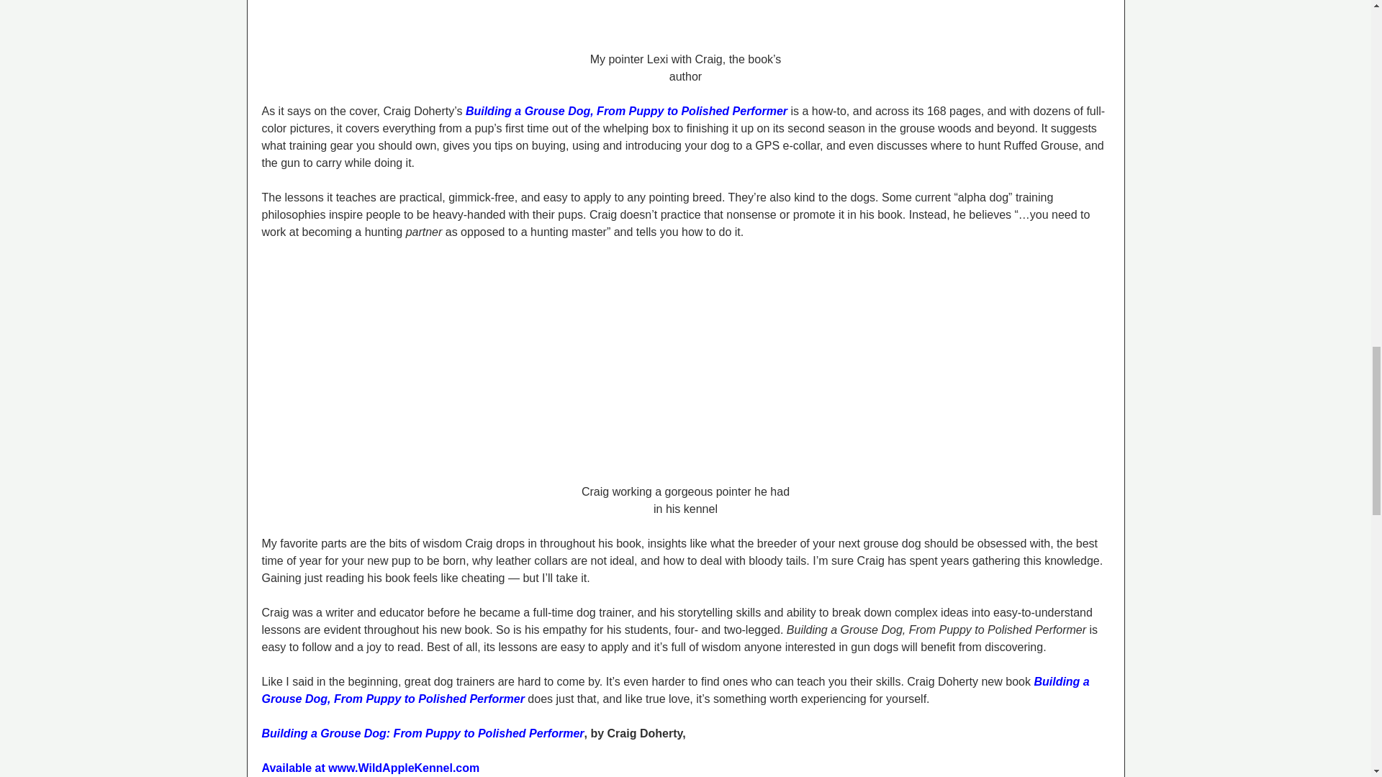 The width and height of the screenshot is (1382, 777). I want to click on Available at www.WildAppleKennel.com, so click(371, 768).